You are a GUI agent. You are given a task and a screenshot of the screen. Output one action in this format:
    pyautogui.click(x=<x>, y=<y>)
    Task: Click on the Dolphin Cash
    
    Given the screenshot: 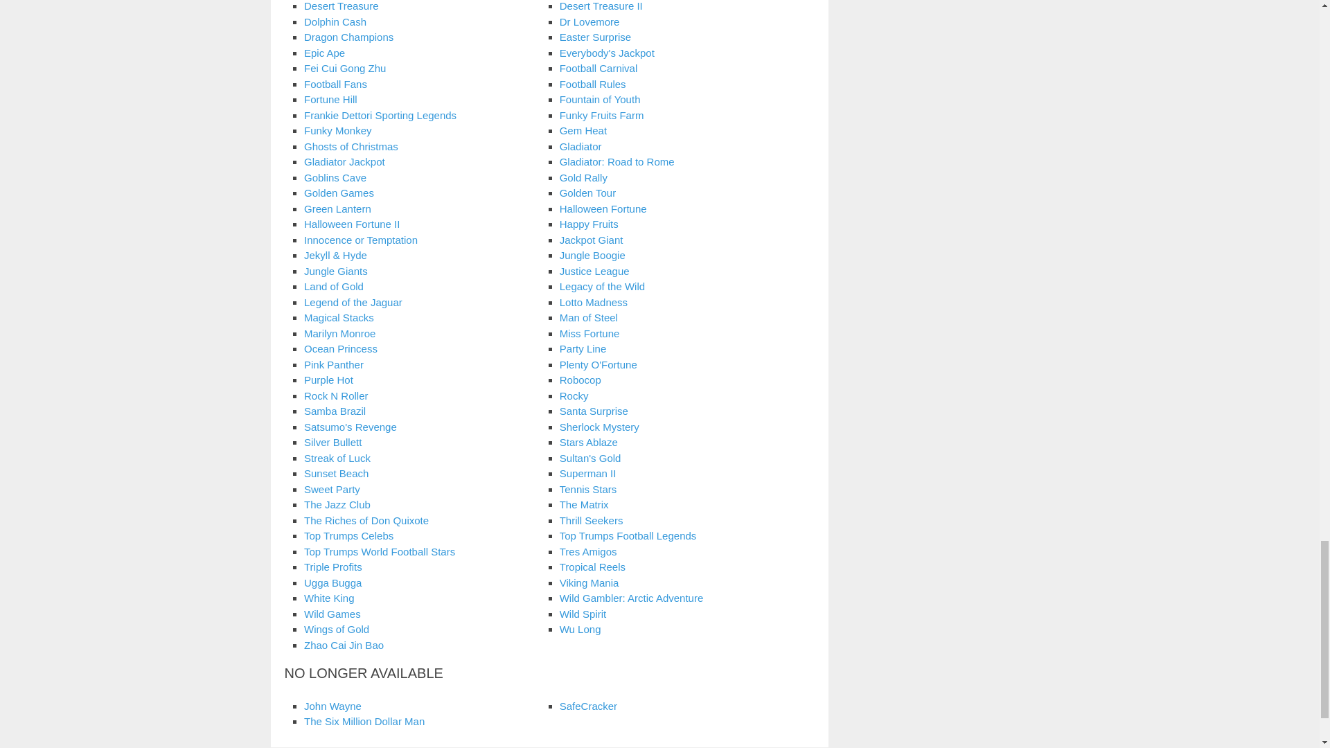 What is the action you would take?
    pyautogui.click(x=335, y=21)
    